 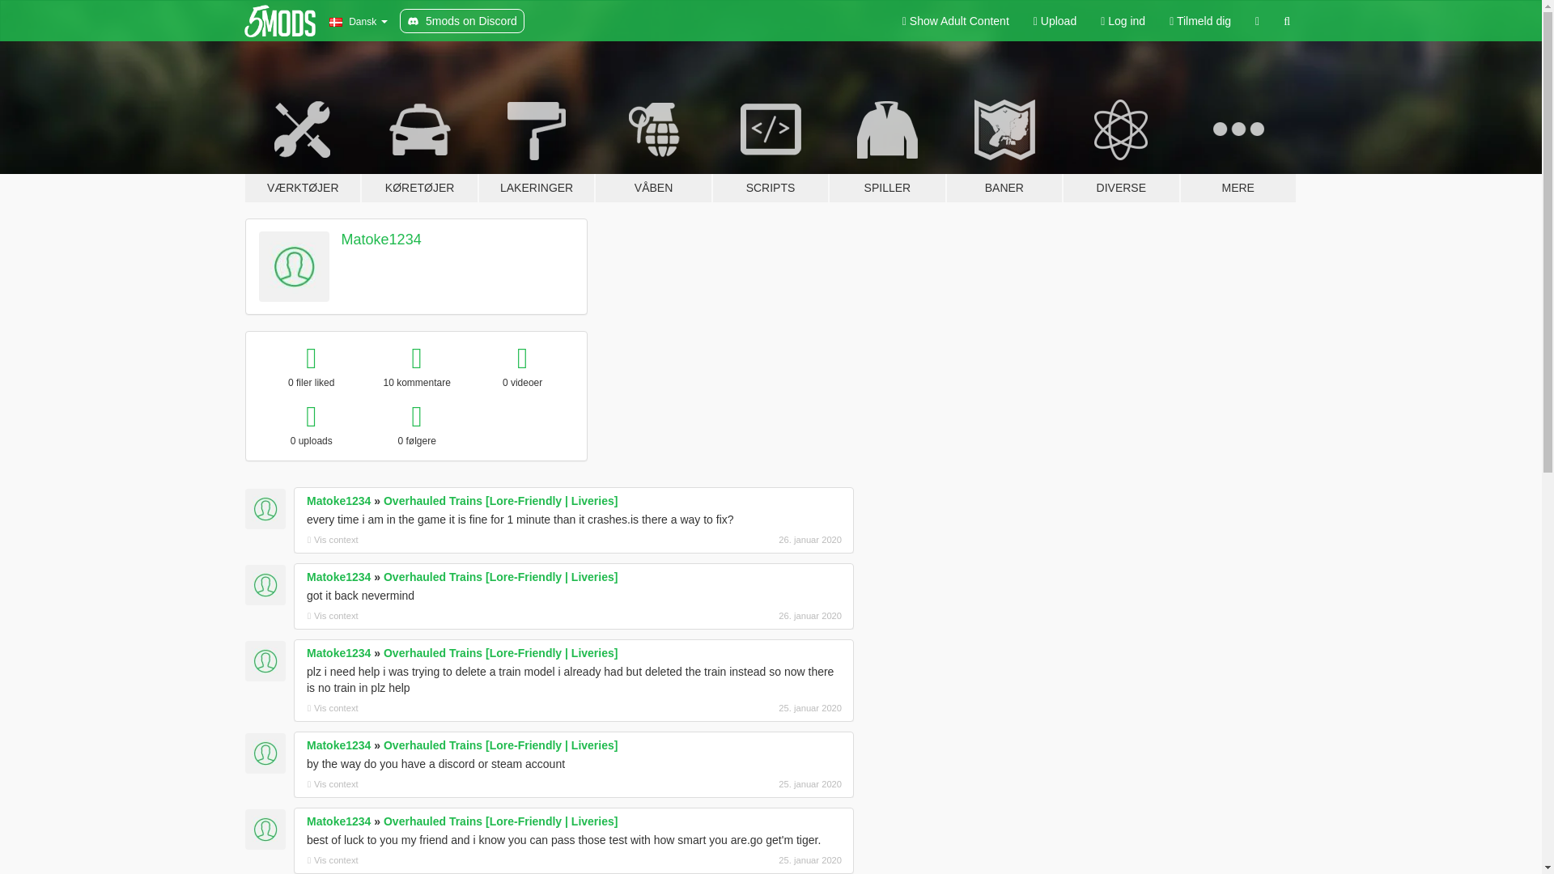 What do you see at coordinates (756, 860) in the screenshot?
I see `25. januar 2020, 13.33` at bounding box center [756, 860].